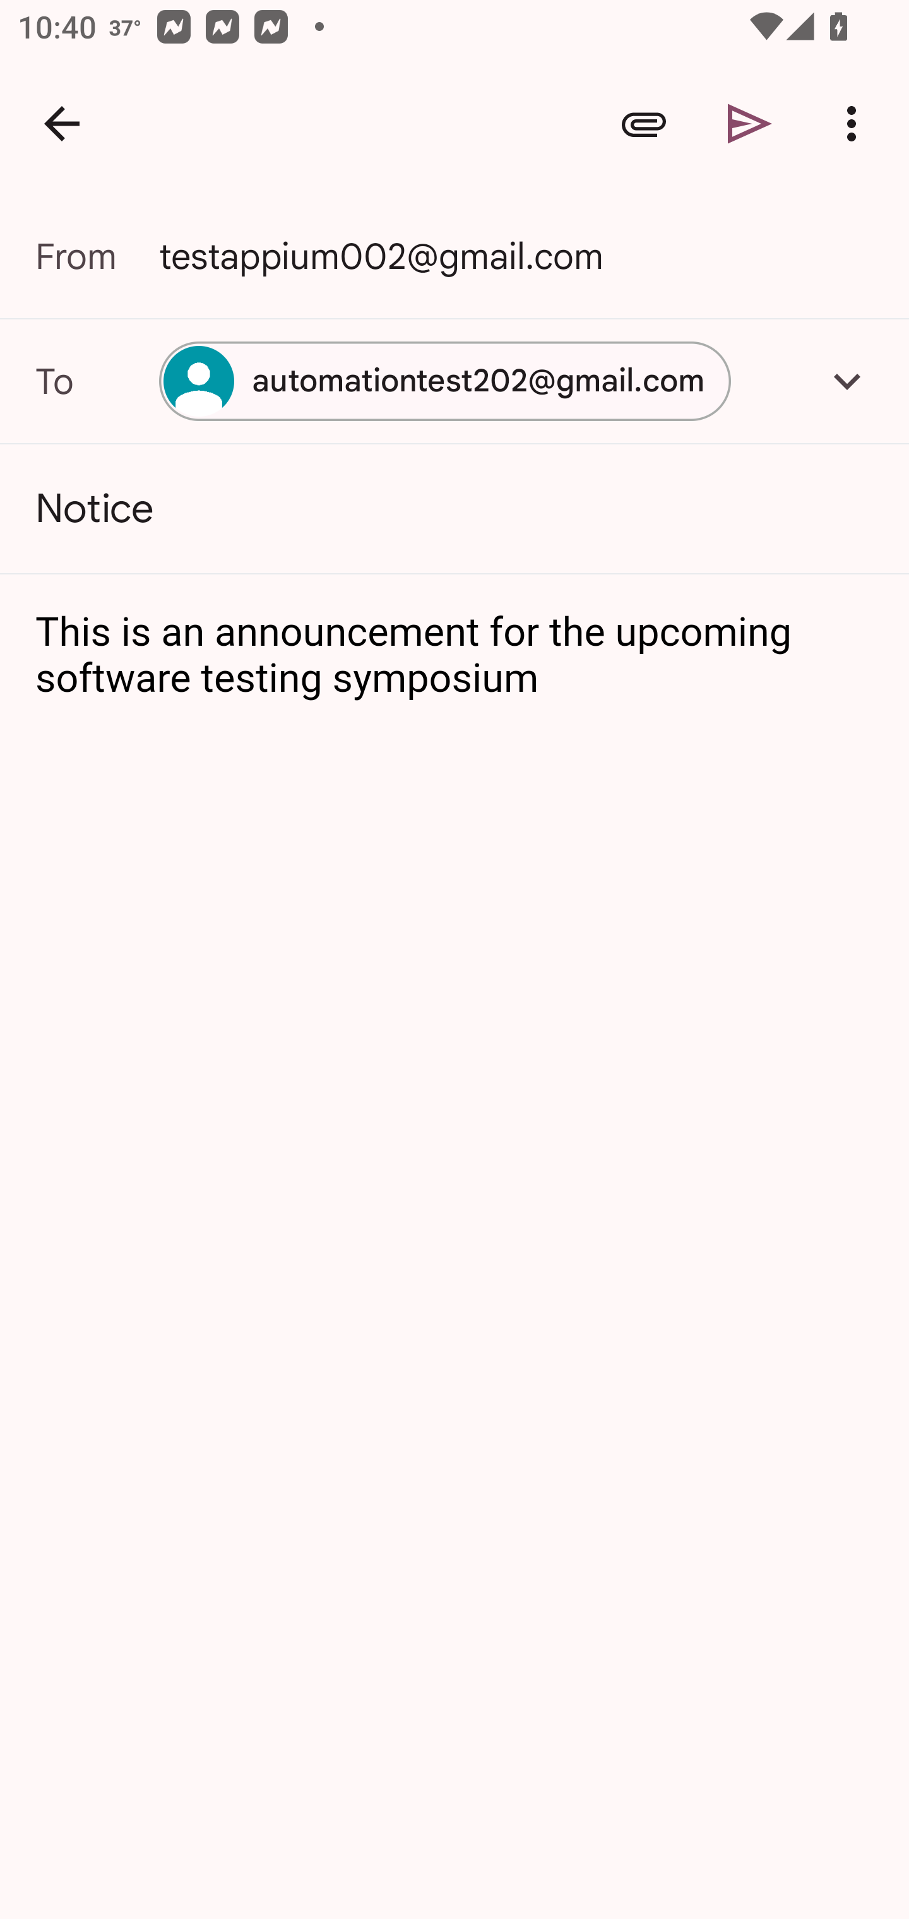 The height and width of the screenshot is (1919, 909). I want to click on Add Cc/Bcc, so click(847, 381).